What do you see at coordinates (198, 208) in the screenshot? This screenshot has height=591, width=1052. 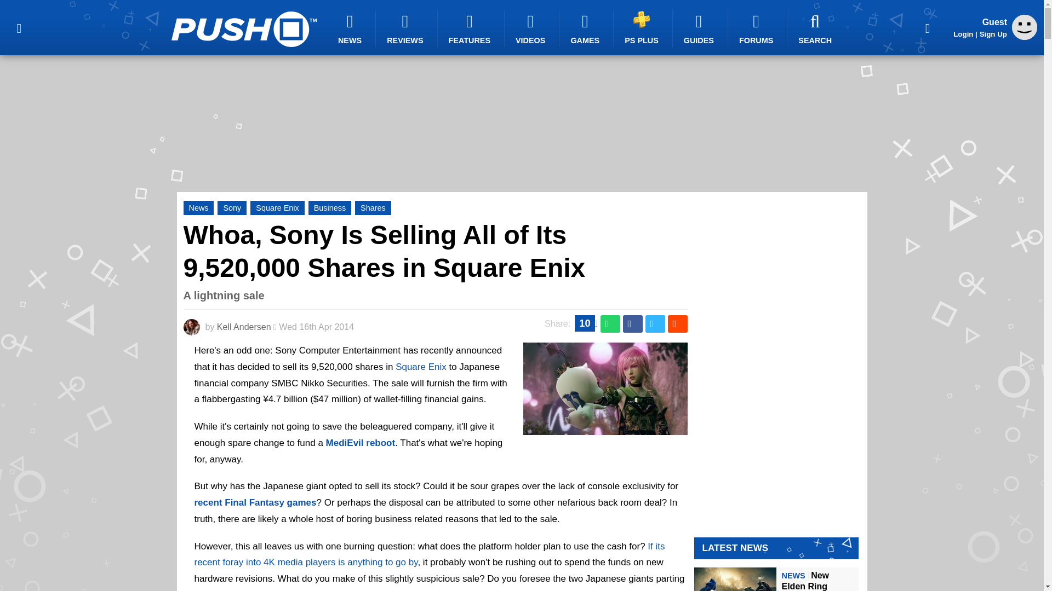 I see `News` at bounding box center [198, 208].